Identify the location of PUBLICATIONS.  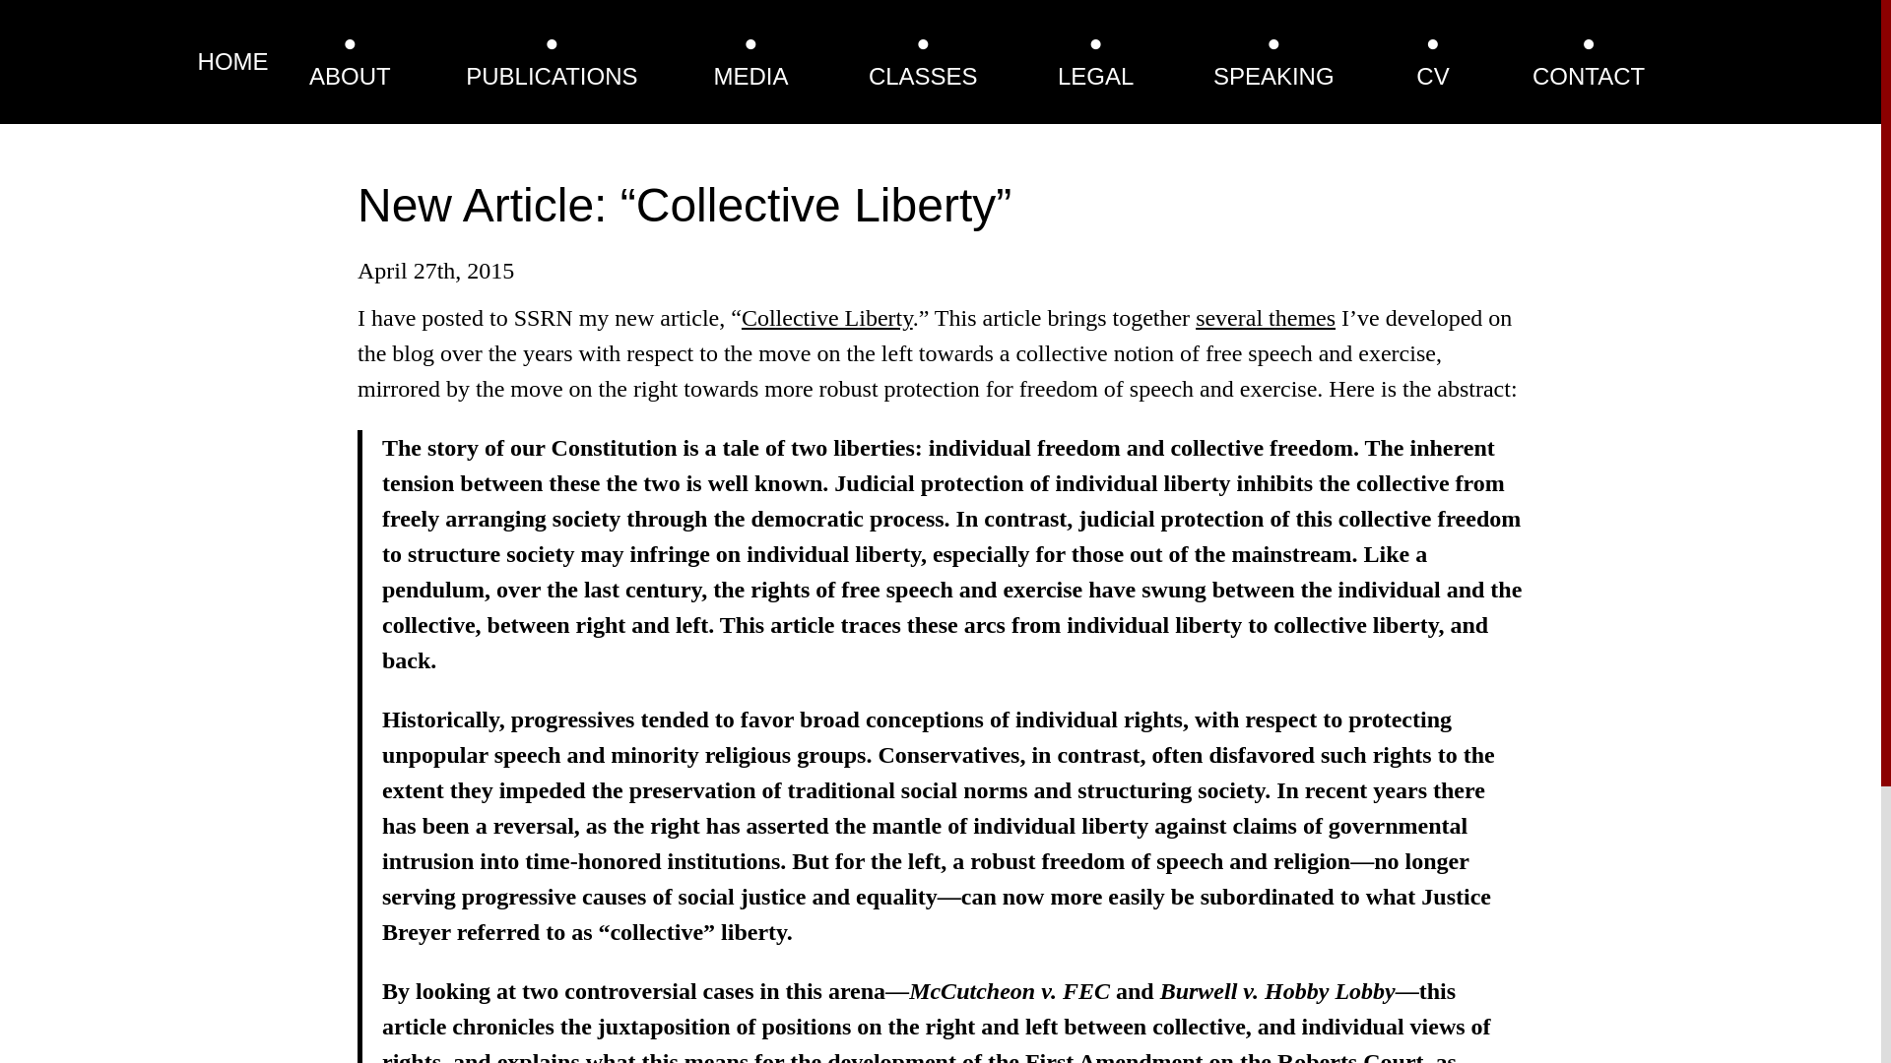
(552, 76).